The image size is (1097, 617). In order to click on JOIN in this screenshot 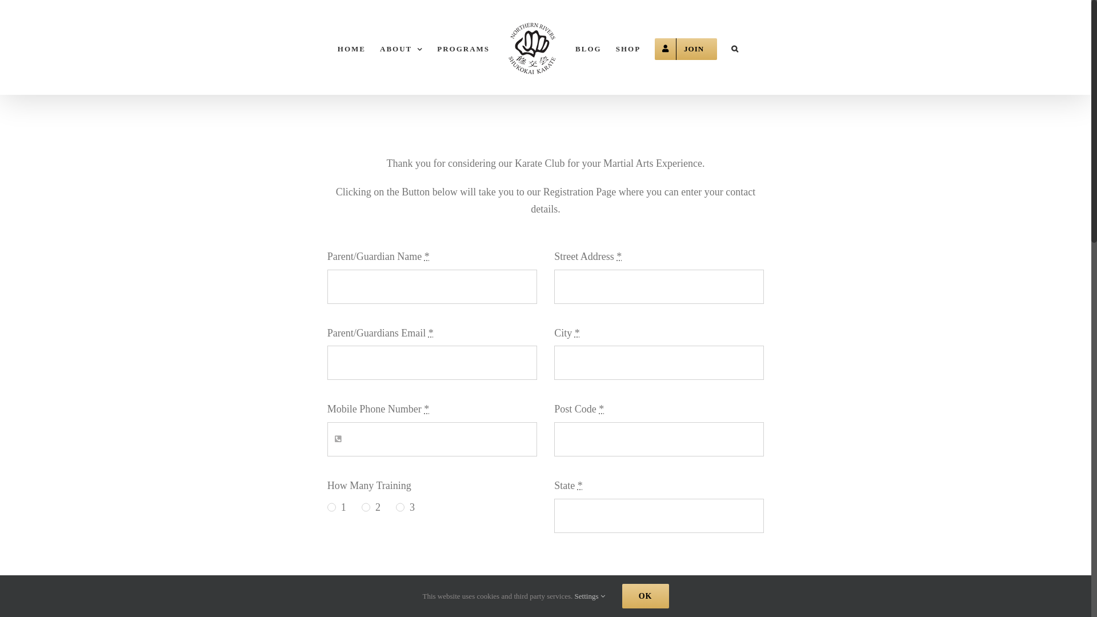, I will do `click(686, 47)`.